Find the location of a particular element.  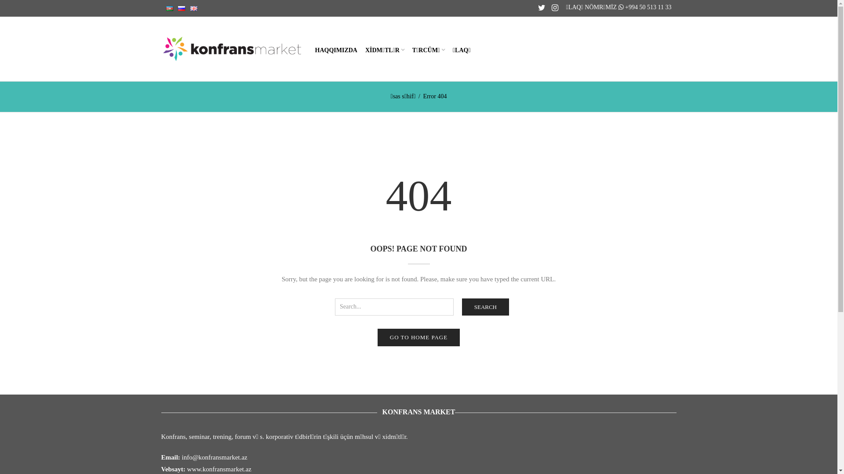

GO TO HOME PAGE is located at coordinates (418, 338).